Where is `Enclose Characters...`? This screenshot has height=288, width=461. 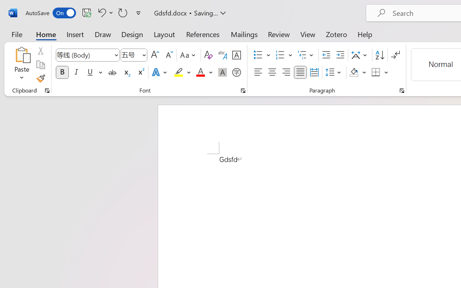 Enclose Characters... is located at coordinates (236, 72).